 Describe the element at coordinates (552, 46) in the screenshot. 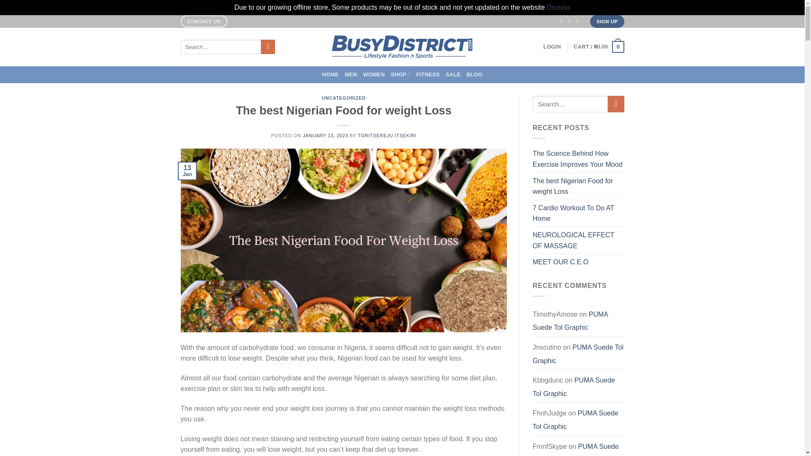

I see `LOGIN` at that location.